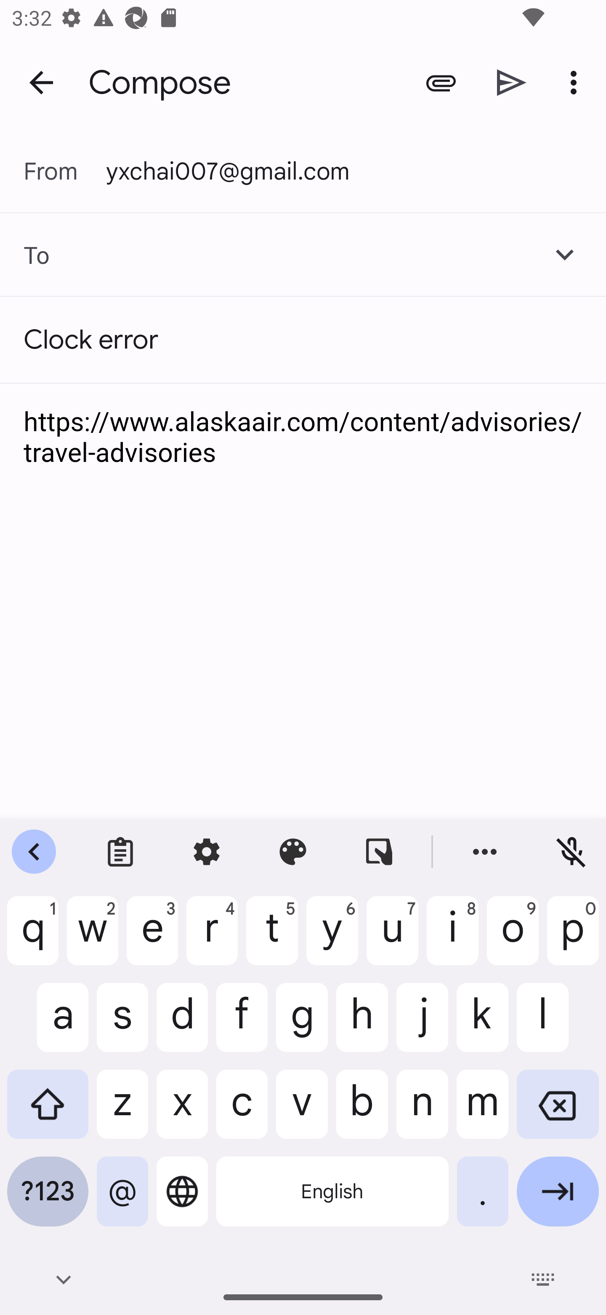  What do you see at coordinates (65, 171) in the screenshot?
I see `From` at bounding box center [65, 171].